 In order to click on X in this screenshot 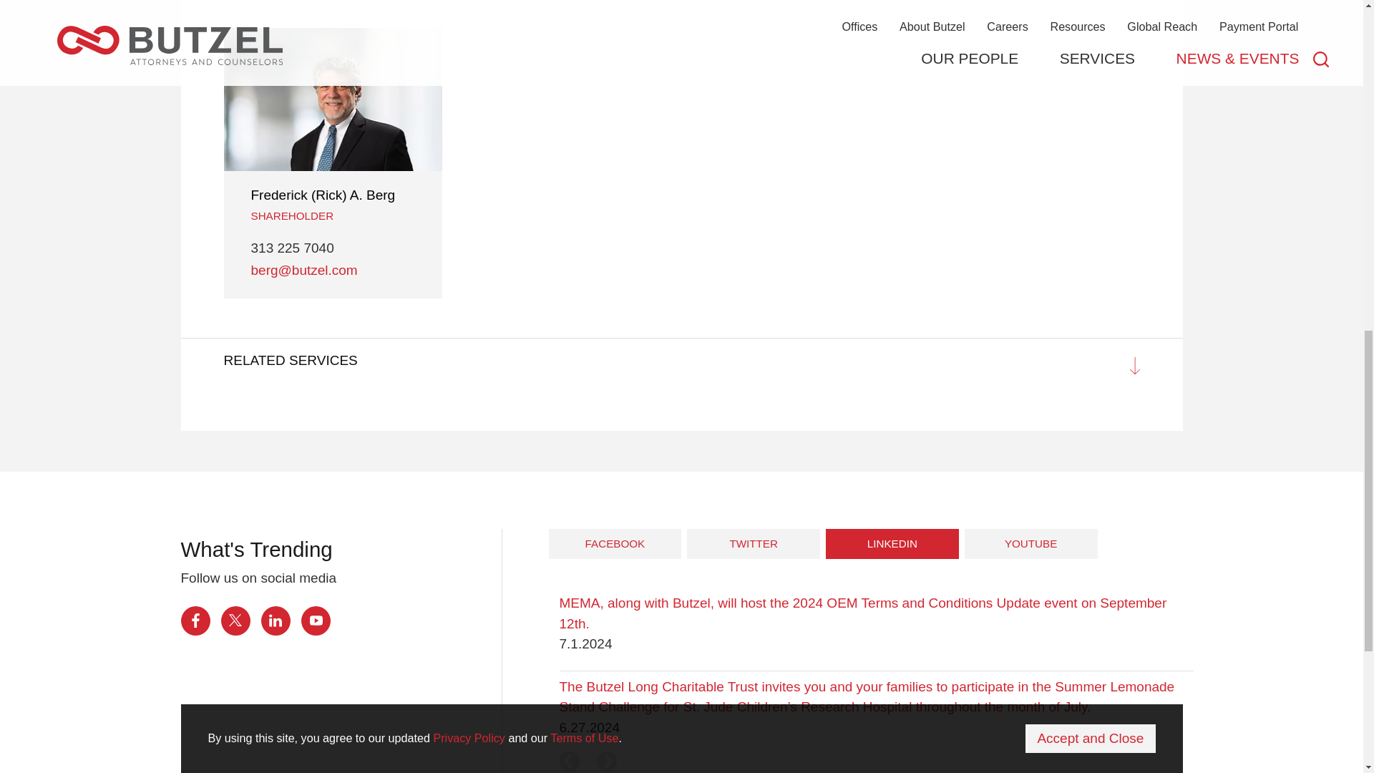, I will do `click(235, 620)`.